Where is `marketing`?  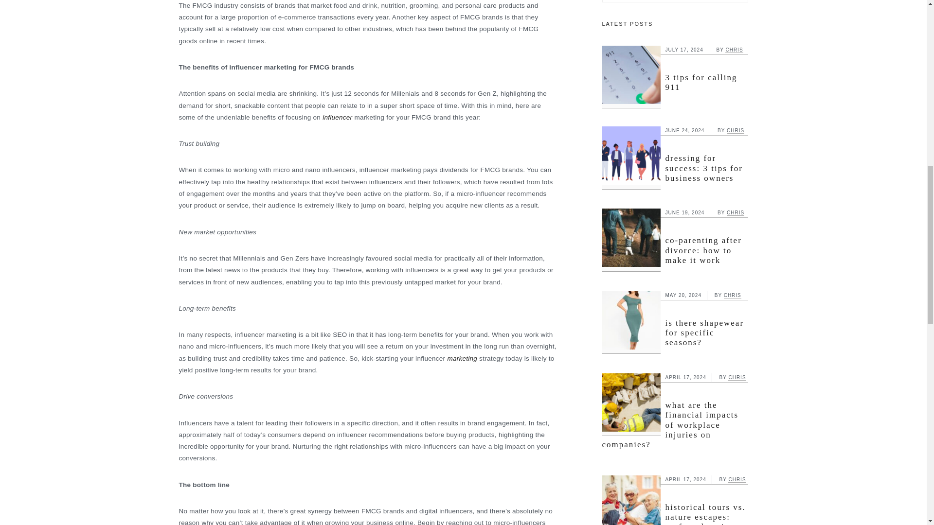
marketing is located at coordinates (462, 359).